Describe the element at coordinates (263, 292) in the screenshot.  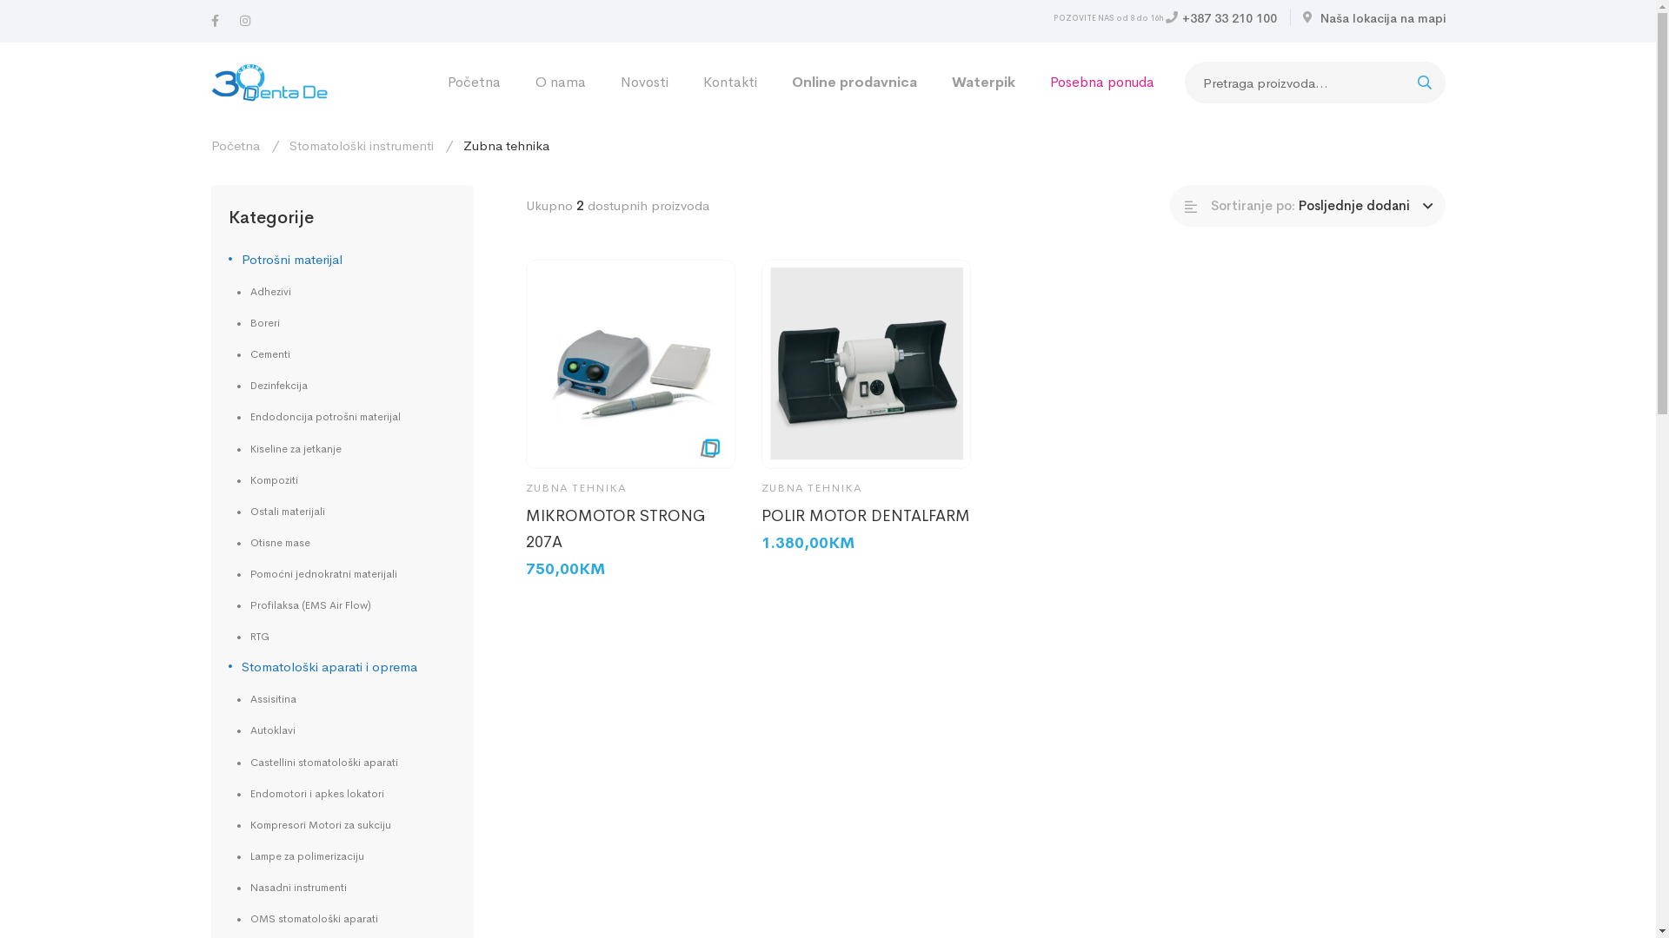
I see `Adhezivi` at that location.